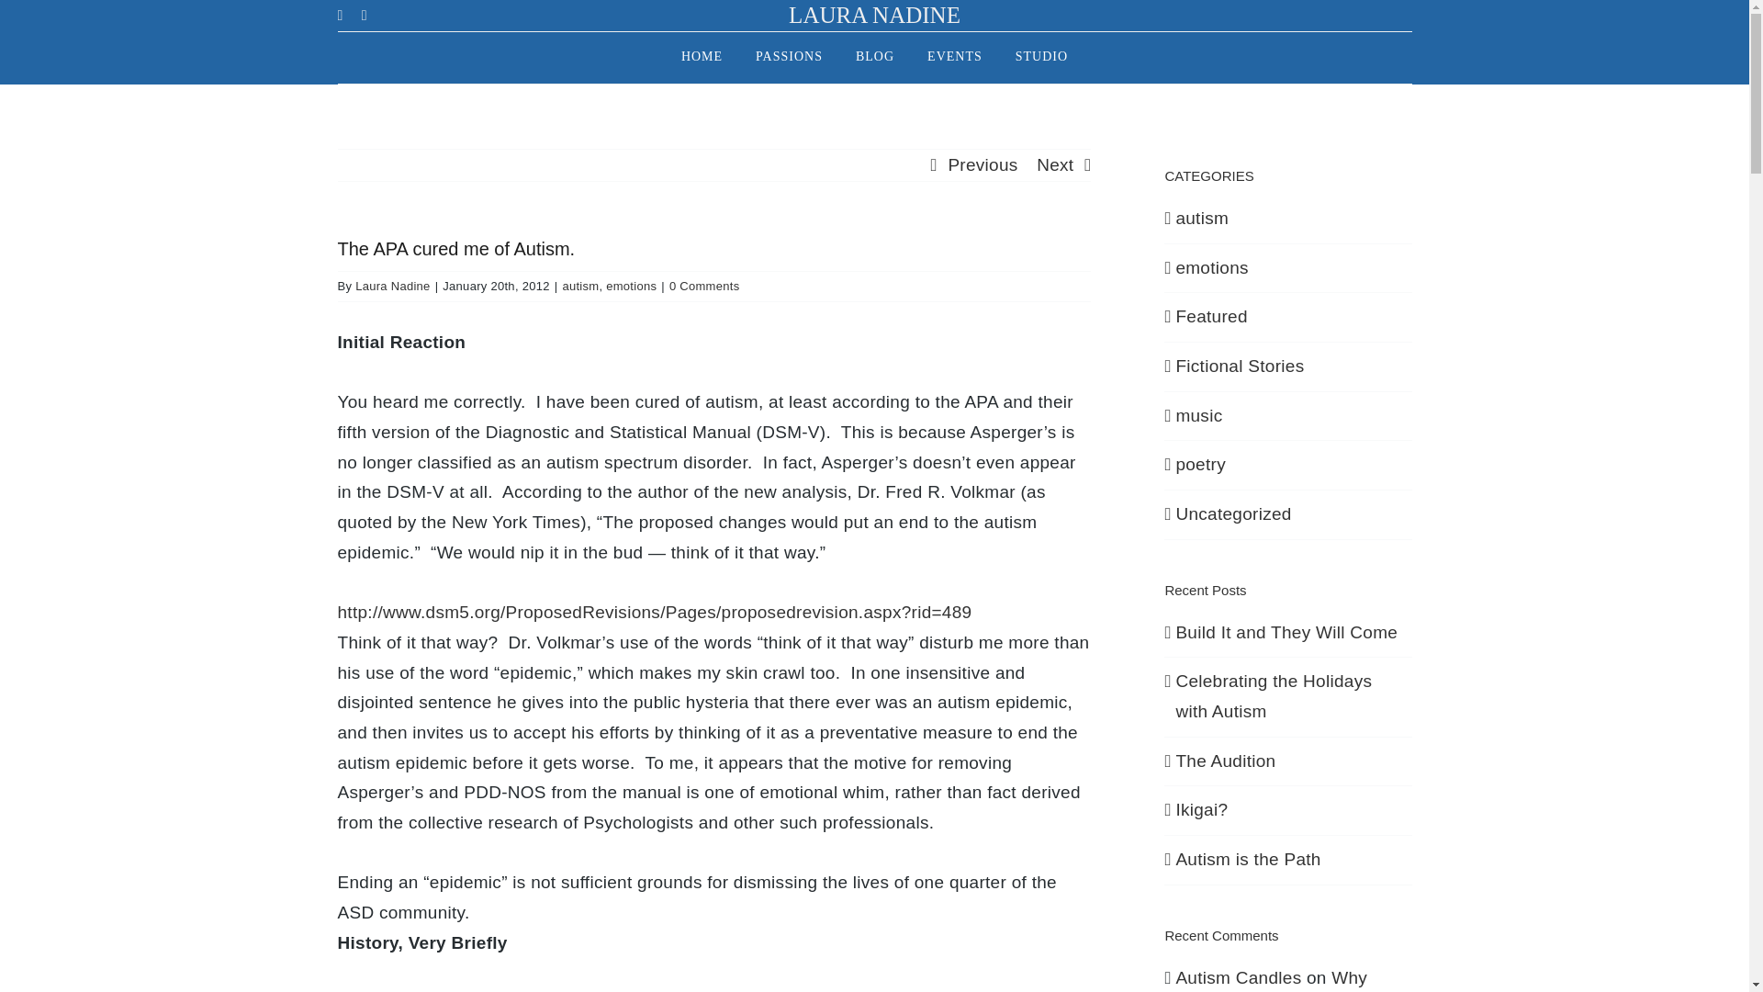 This screenshot has height=992, width=1763. What do you see at coordinates (580, 285) in the screenshot?
I see `autism` at bounding box center [580, 285].